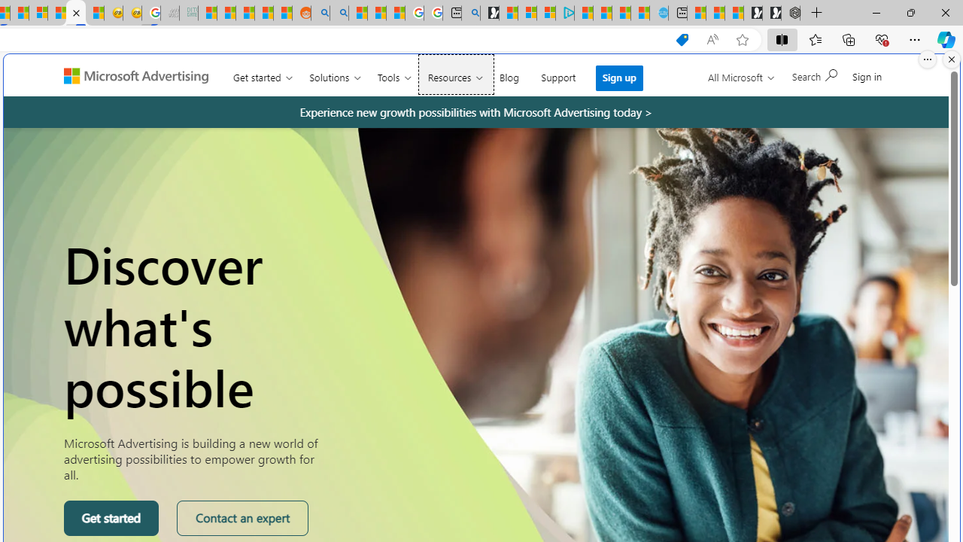  What do you see at coordinates (509, 74) in the screenshot?
I see `Blog` at bounding box center [509, 74].